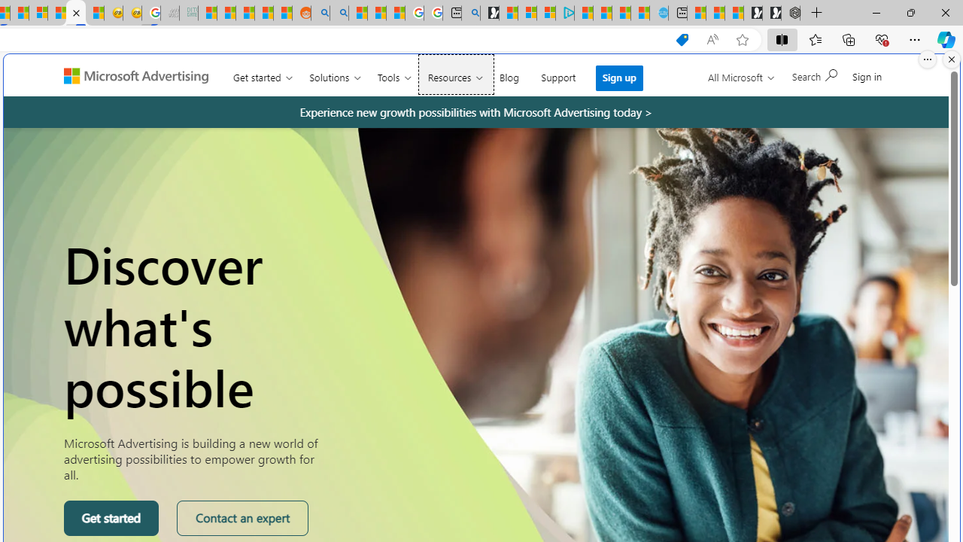  What do you see at coordinates (509, 74) in the screenshot?
I see `Blog` at bounding box center [509, 74].